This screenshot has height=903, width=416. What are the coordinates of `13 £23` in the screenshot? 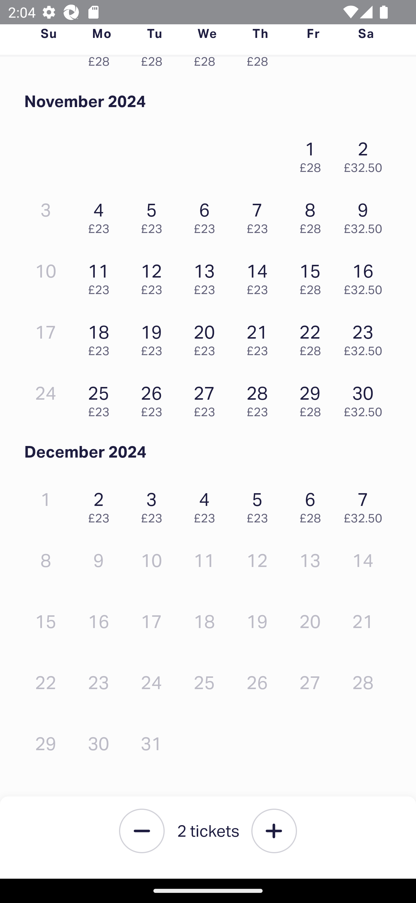 It's located at (207, 277).